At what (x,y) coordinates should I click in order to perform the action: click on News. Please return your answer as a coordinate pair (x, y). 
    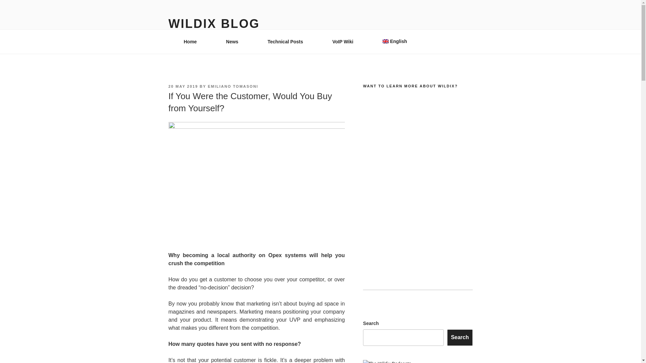
    Looking at the image, I should click on (232, 42).